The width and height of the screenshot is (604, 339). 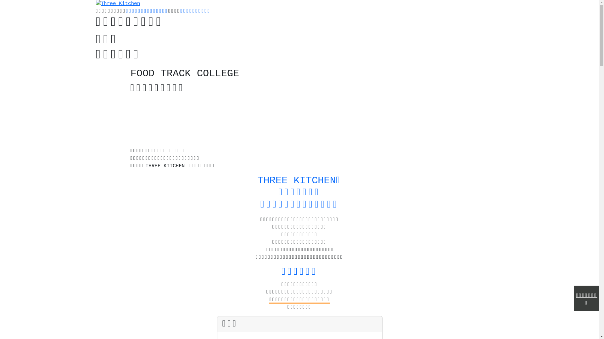 What do you see at coordinates (115, 11) in the screenshot?
I see `Three Kitchen` at bounding box center [115, 11].